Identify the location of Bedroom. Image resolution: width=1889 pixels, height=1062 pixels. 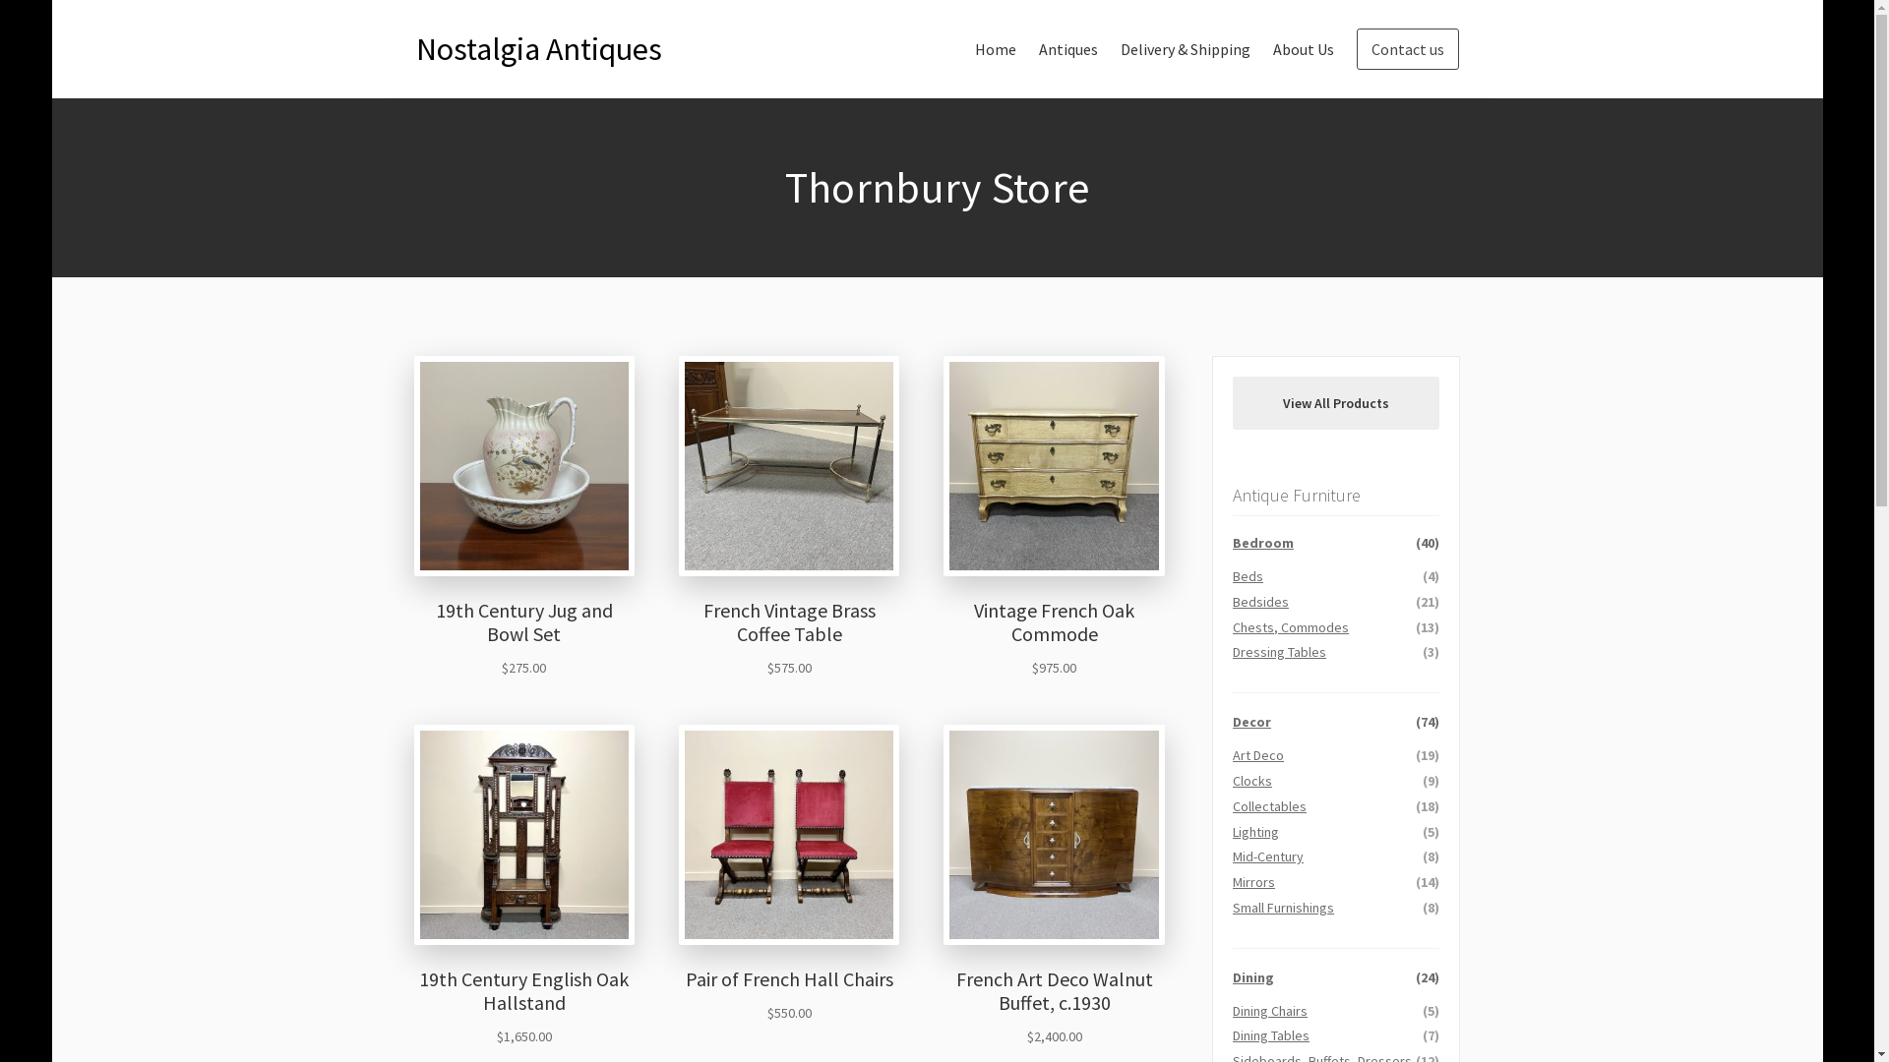
(1263, 543).